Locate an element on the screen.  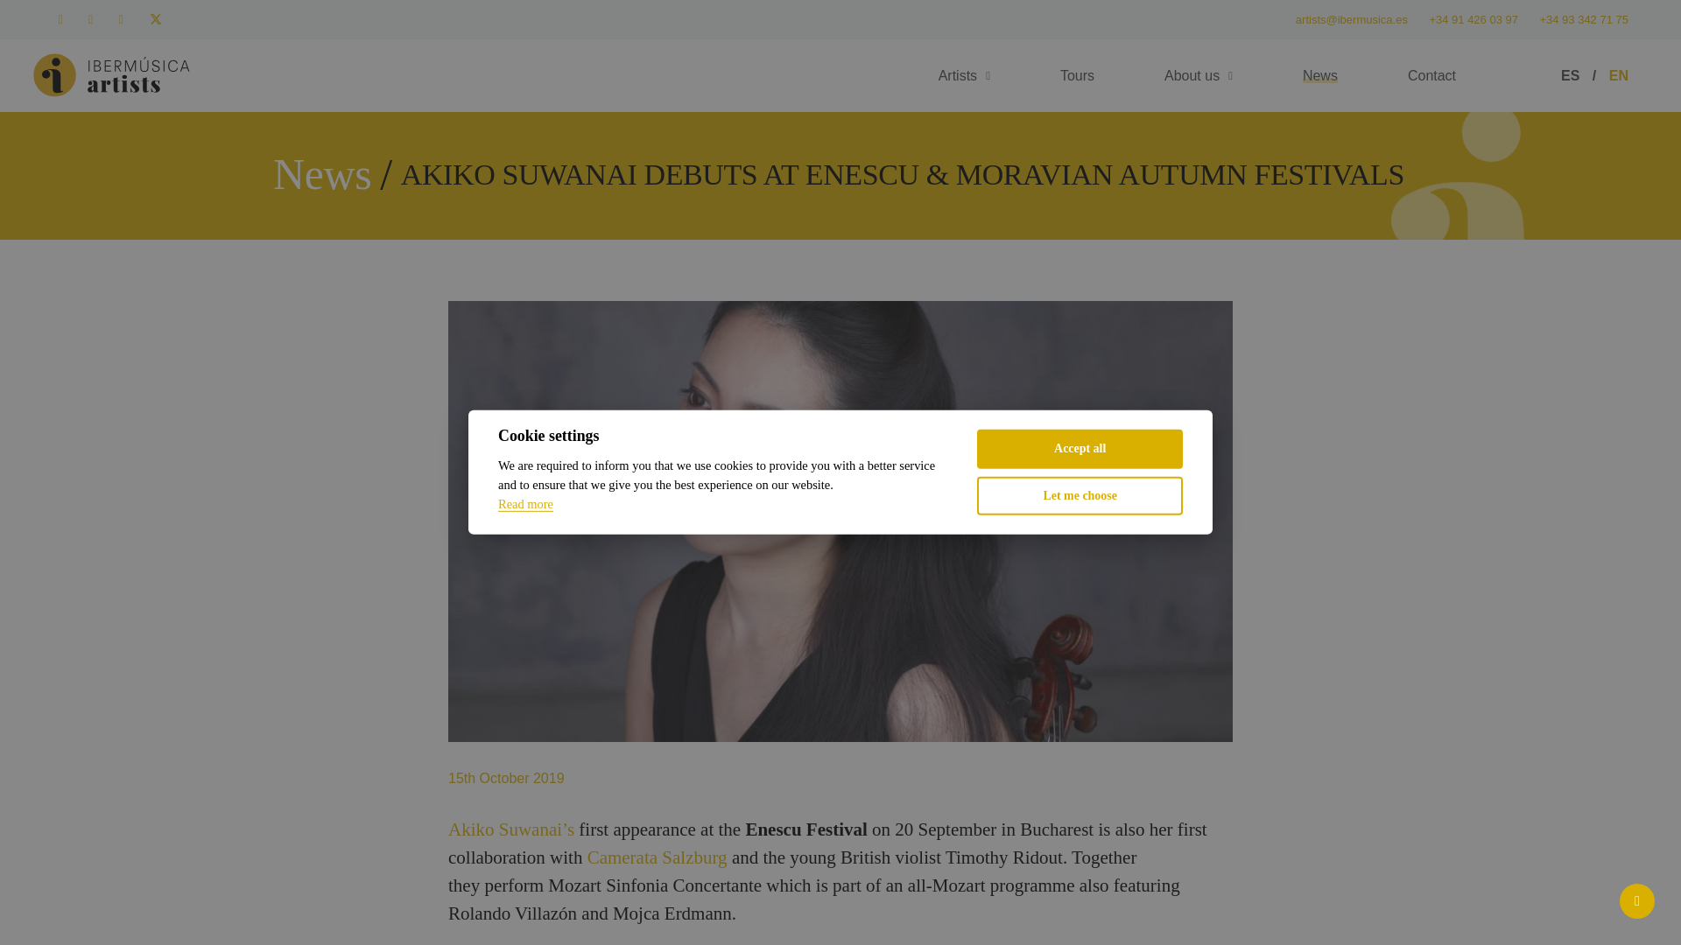
News is located at coordinates (322, 173).